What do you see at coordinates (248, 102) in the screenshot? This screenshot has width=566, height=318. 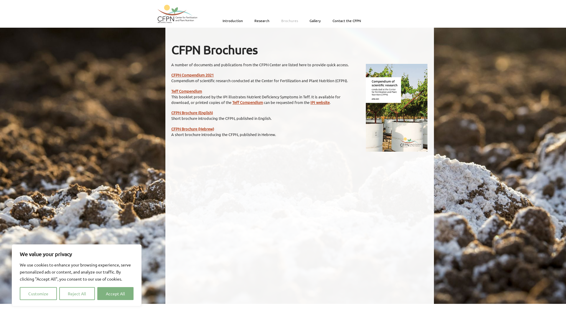 I see `Teff Compendium` at bounding box center [248, 102].